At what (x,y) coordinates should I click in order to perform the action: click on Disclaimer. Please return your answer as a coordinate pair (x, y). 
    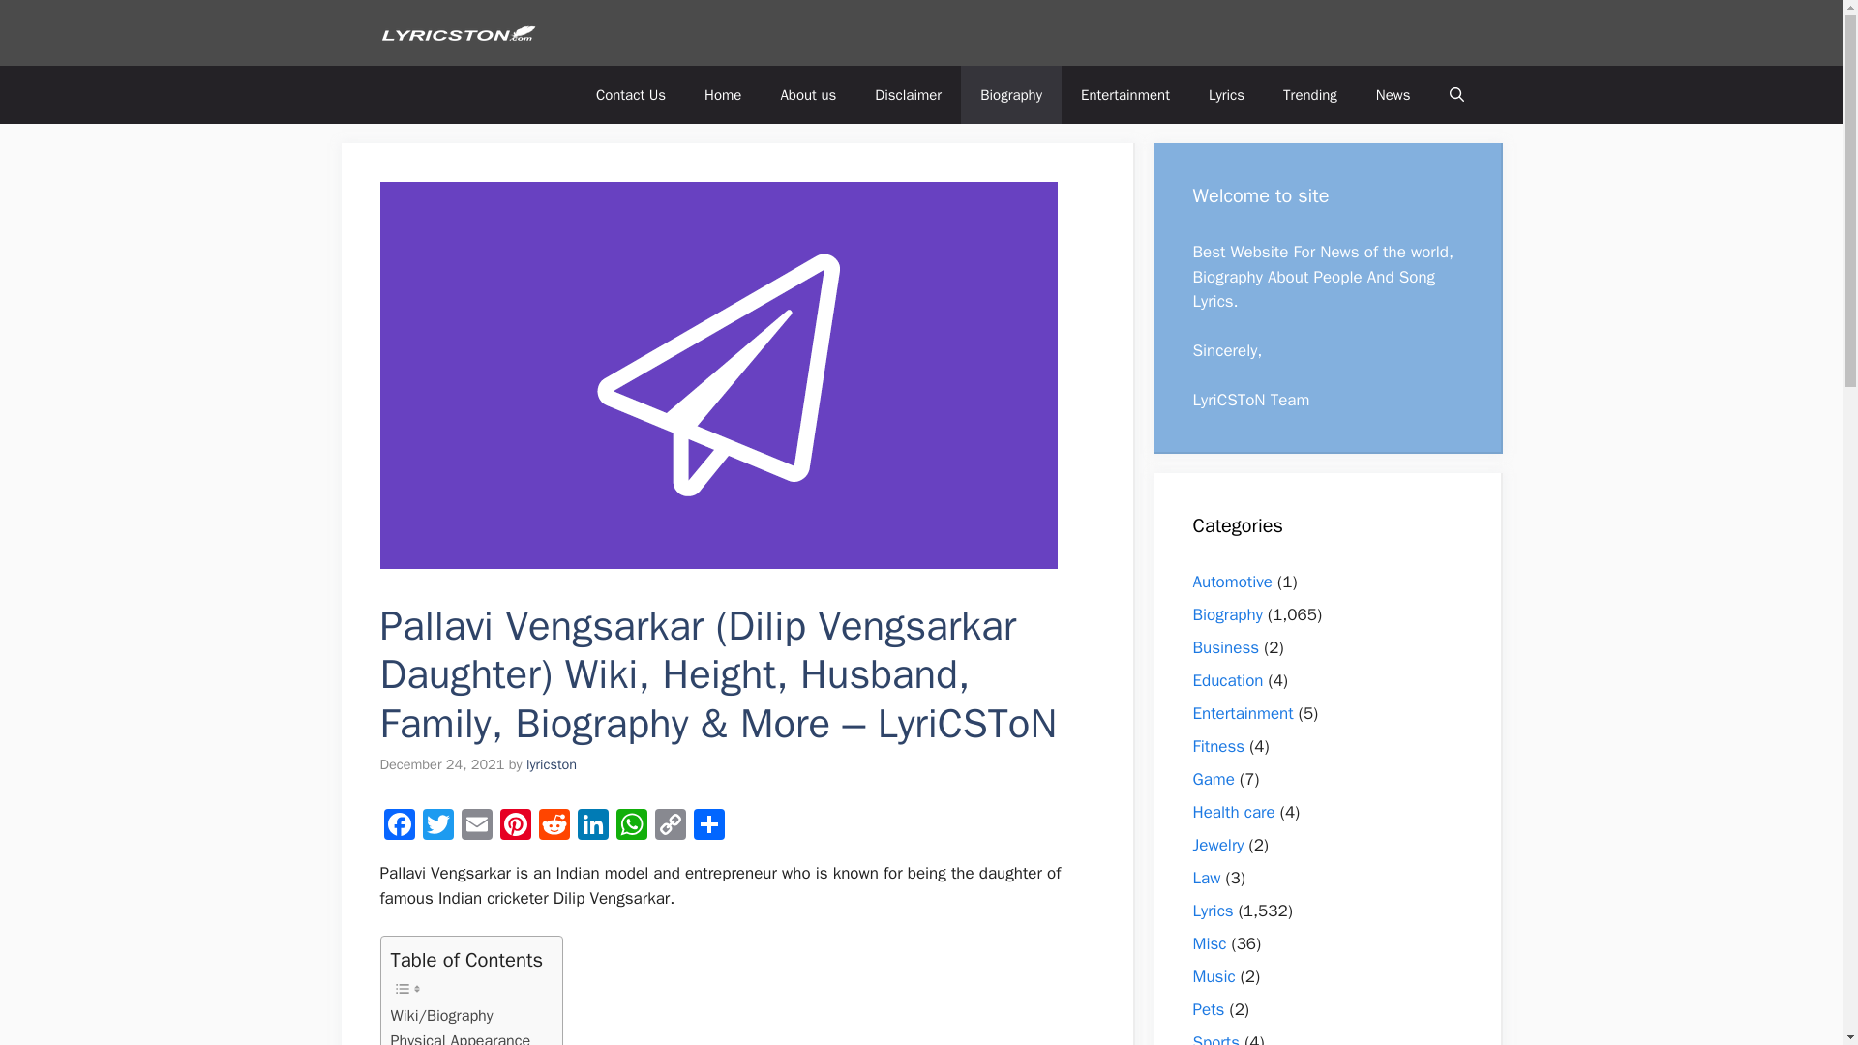
    Looking at the image, I should click on (908, 95).